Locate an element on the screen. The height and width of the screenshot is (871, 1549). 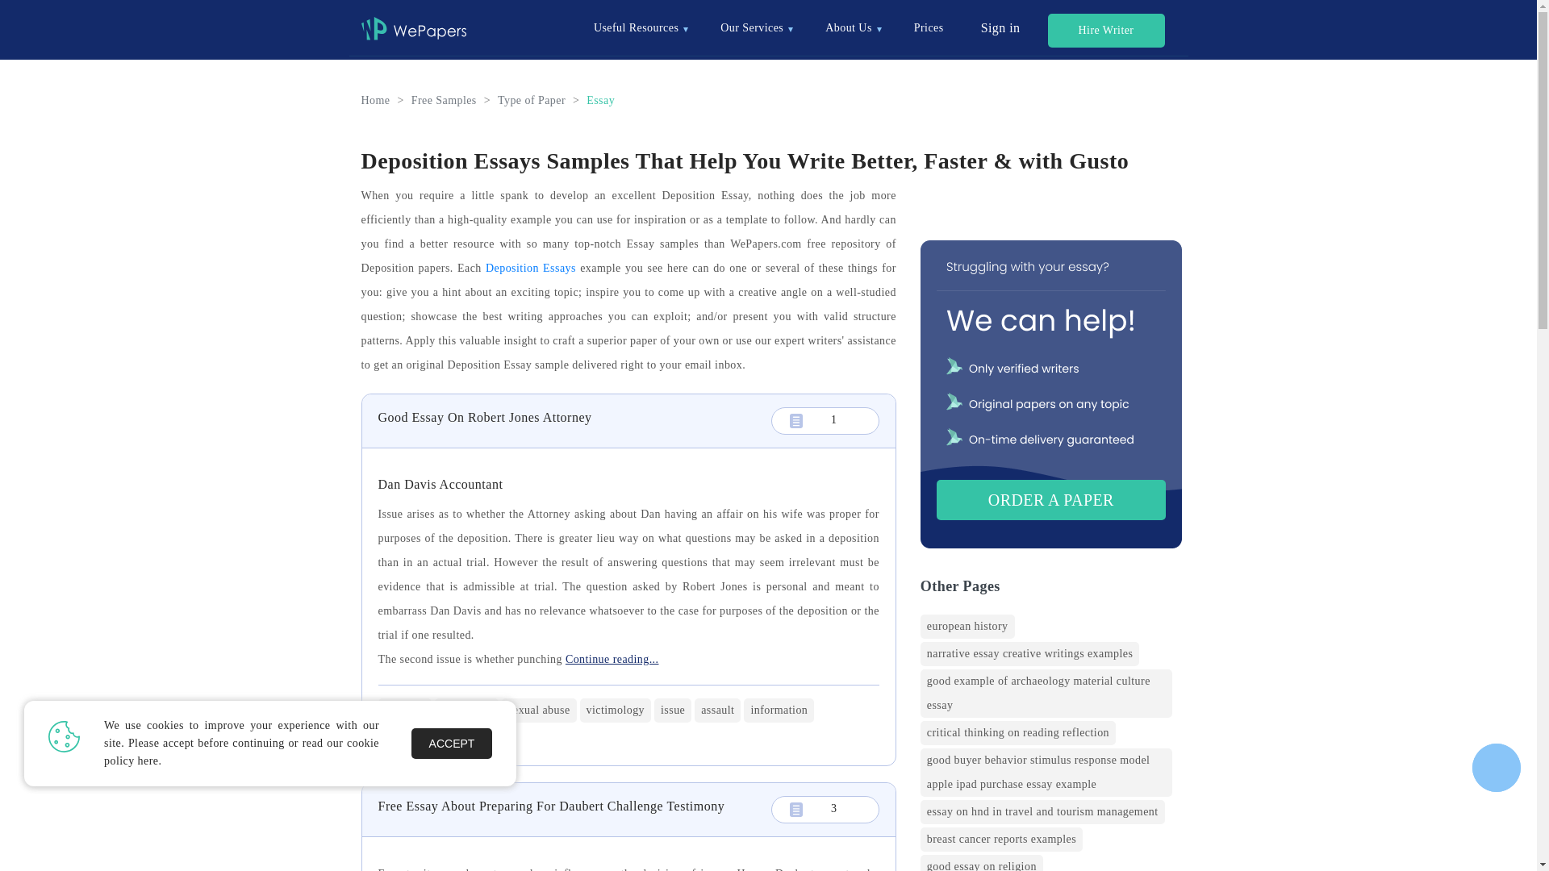
Essay is located at coordinates (600, 100).